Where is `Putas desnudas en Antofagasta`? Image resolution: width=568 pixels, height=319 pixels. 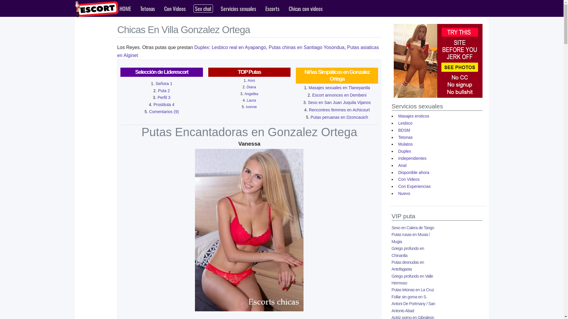
Putas desnudas en Antofagasta is located at coordinates (408, 266).